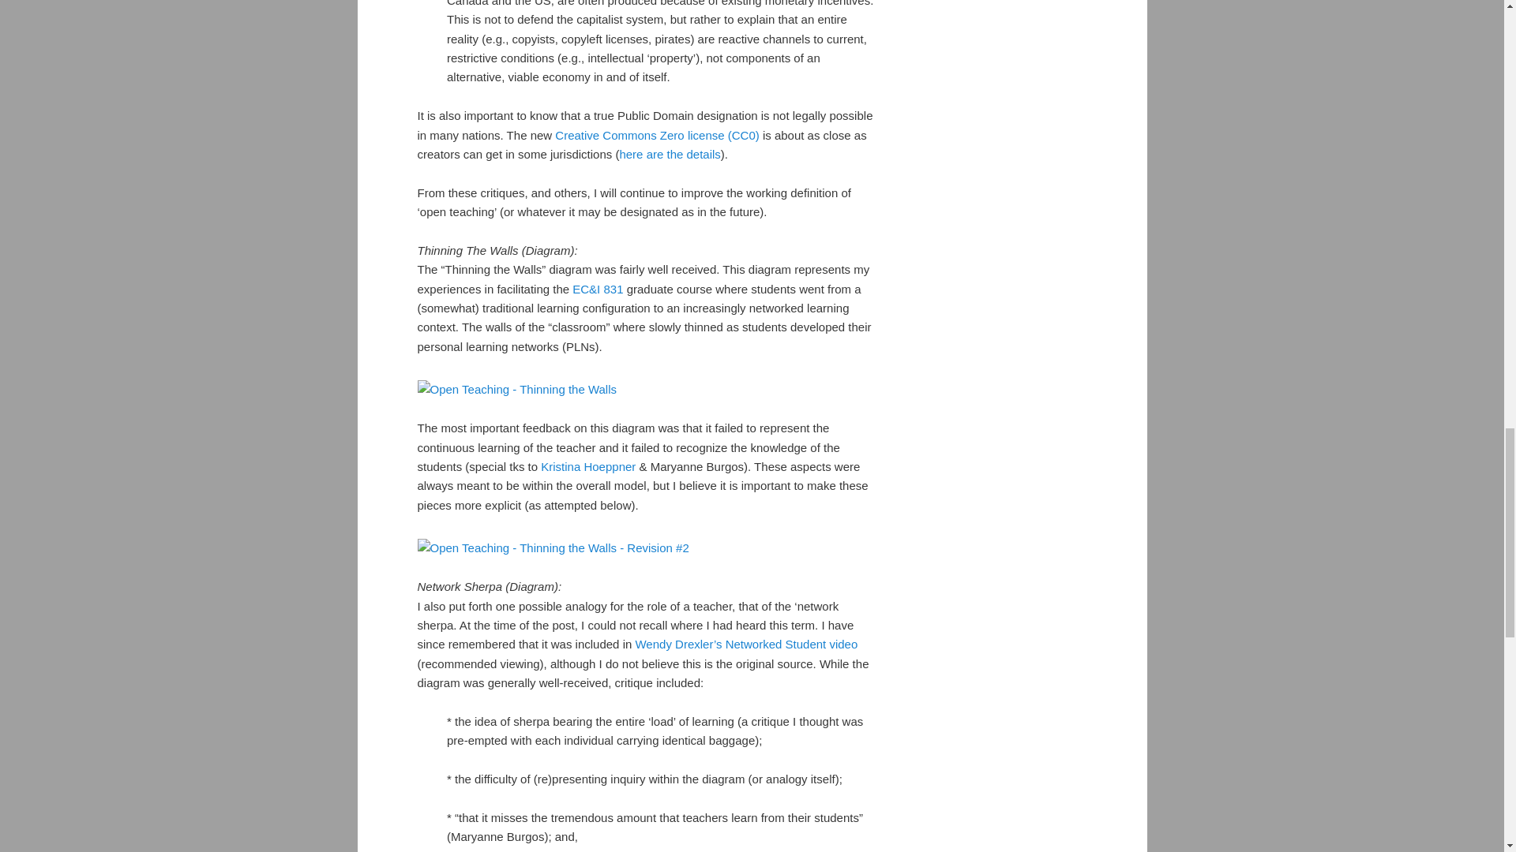 The image size is (1516, 852). What do you see at coordinates (516, 389) in the screenshot?
I see `Open Teaching - Thinning the Walls by courosa, on Flickr` at bounding box center [516, 389].